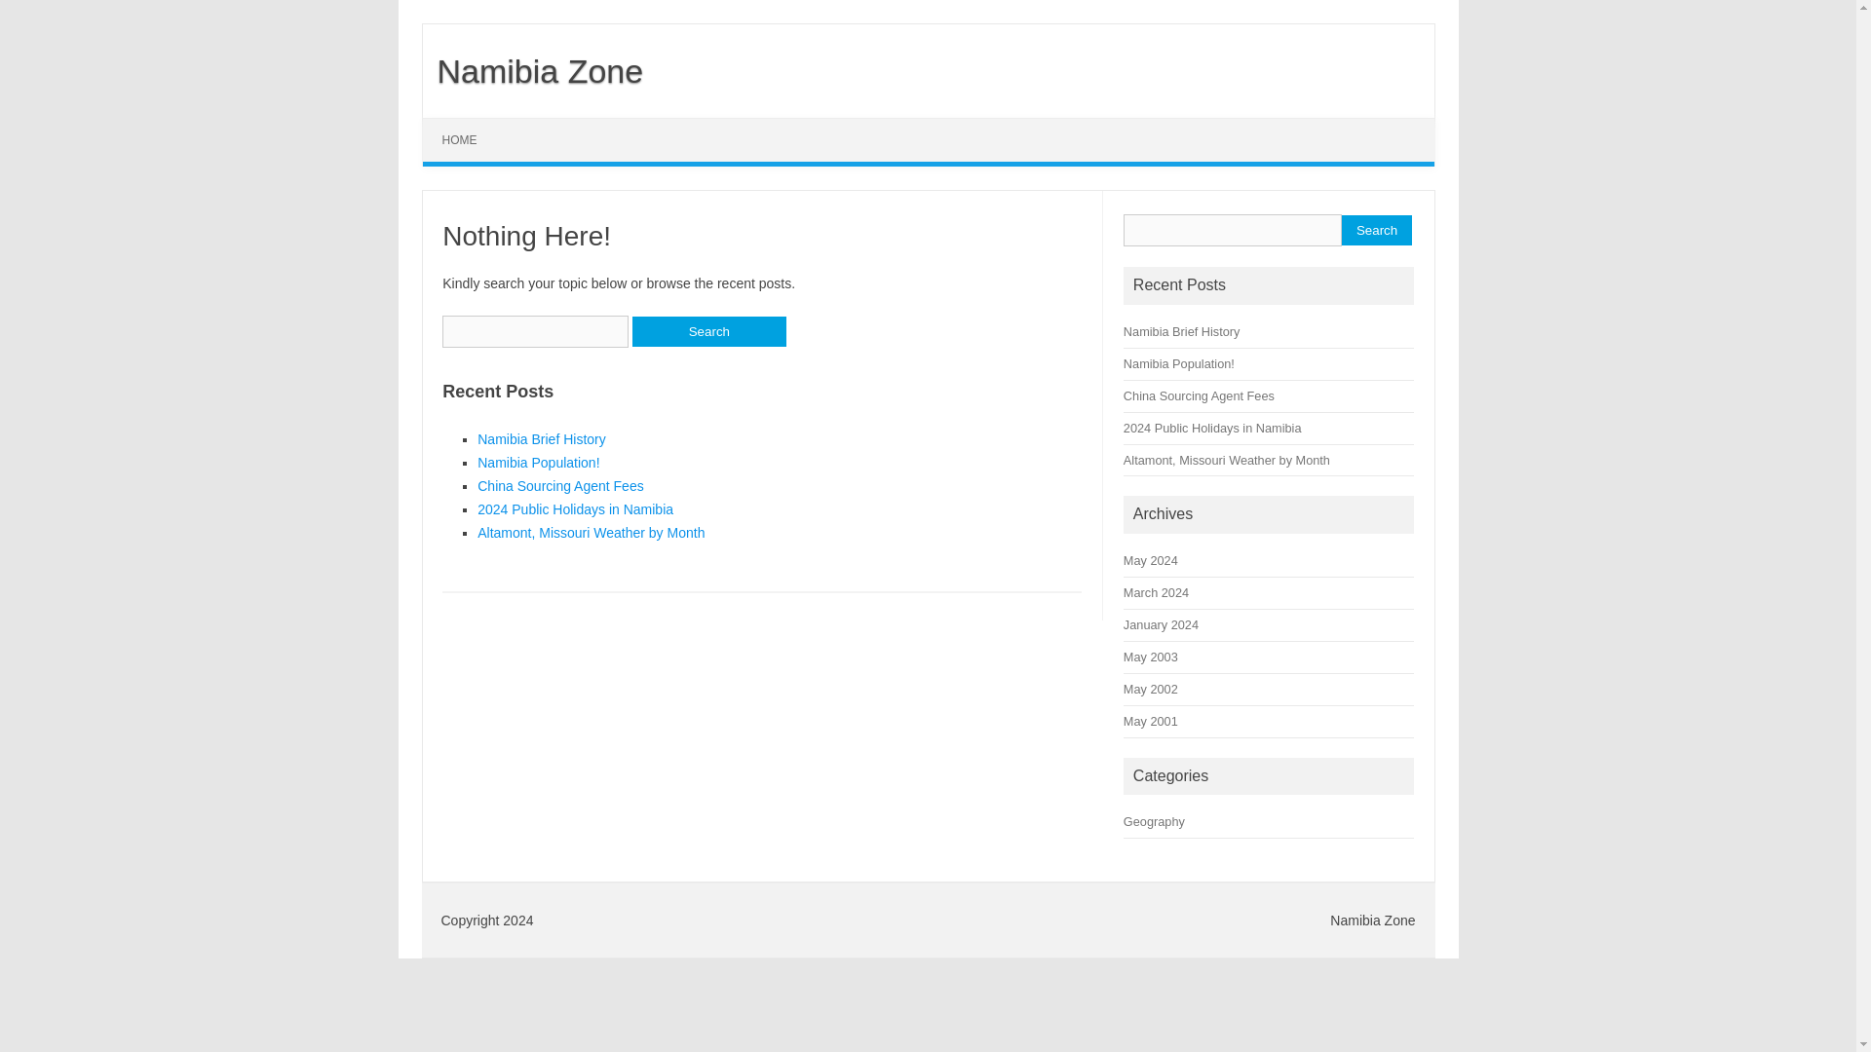 The width and height of the screenshot is (1871, 1052). What do you see at coordinates (1154, 821) in the screenshot?
I see `Geography` at bounding box center [1154, 821].